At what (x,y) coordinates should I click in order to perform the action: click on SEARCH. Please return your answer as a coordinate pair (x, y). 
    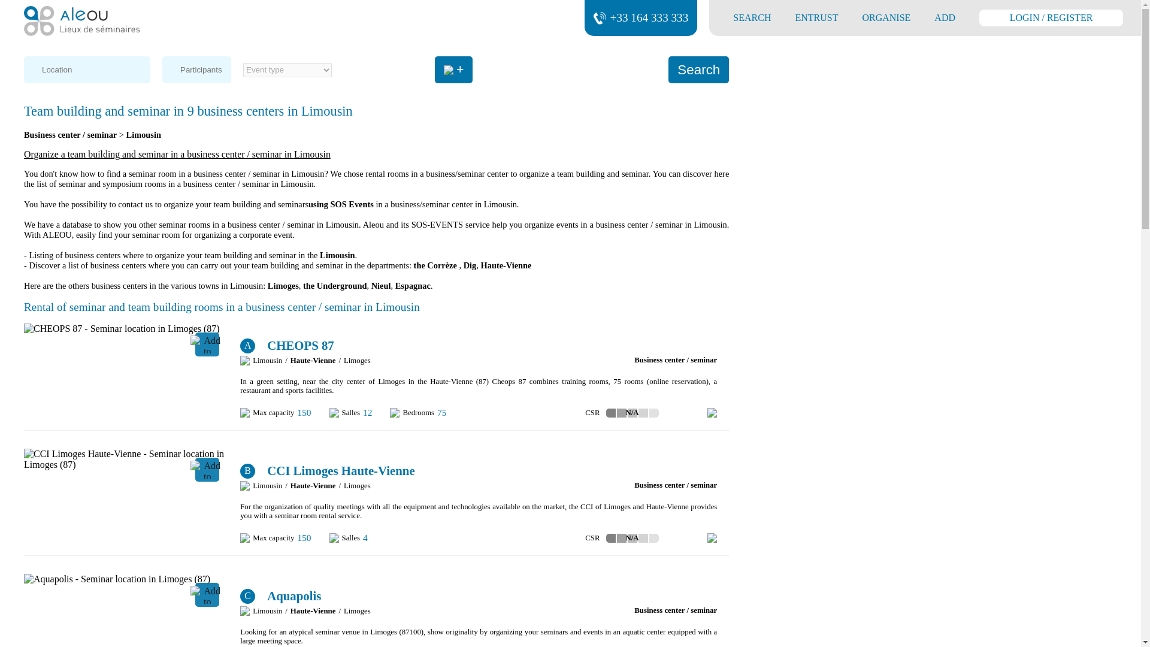
    Looking at the image, I should click on (752, 18).